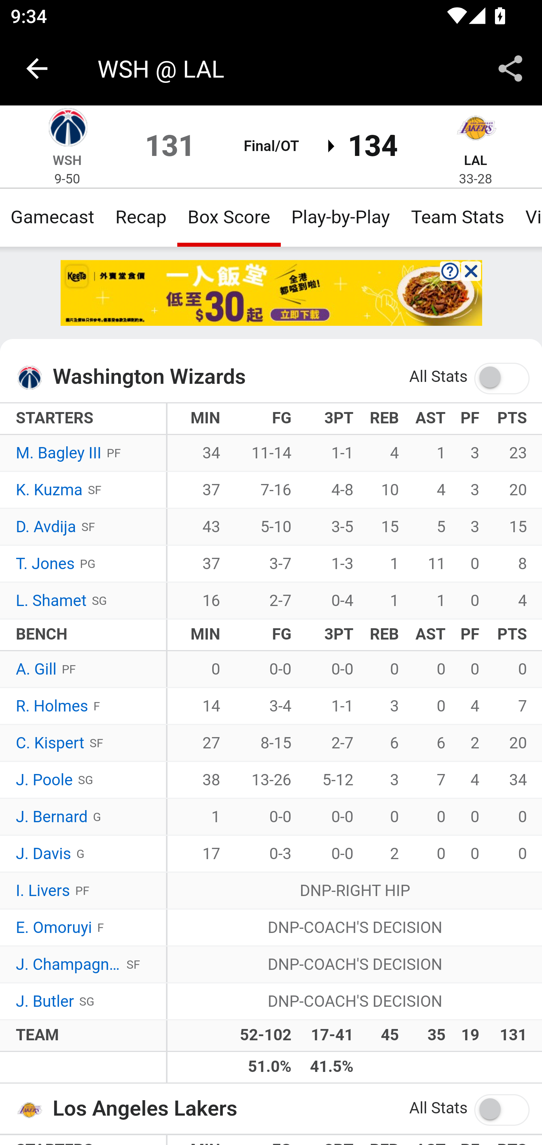 The width and height of the screenshot is (542, 1145). Describe the element at coordinates (68, 160) in the screenshot. I see `WSH` at that location.